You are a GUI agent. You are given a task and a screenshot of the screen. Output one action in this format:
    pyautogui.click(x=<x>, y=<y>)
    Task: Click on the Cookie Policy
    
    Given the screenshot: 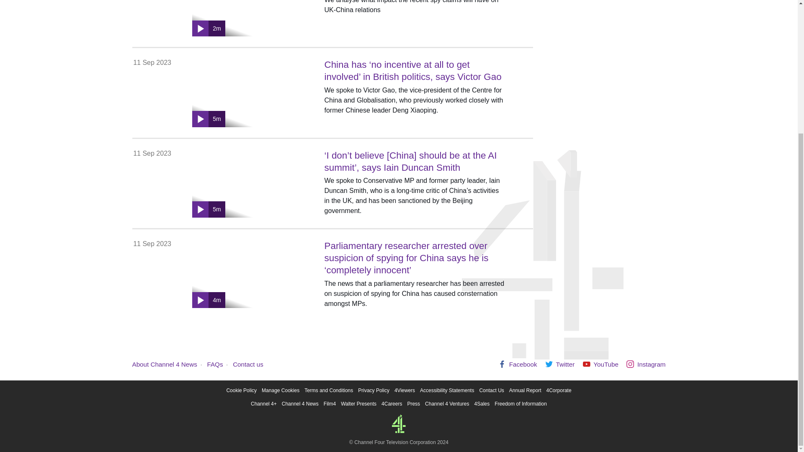 What is the action you would take?
    pyautogui.click(x=241, y=390)
    